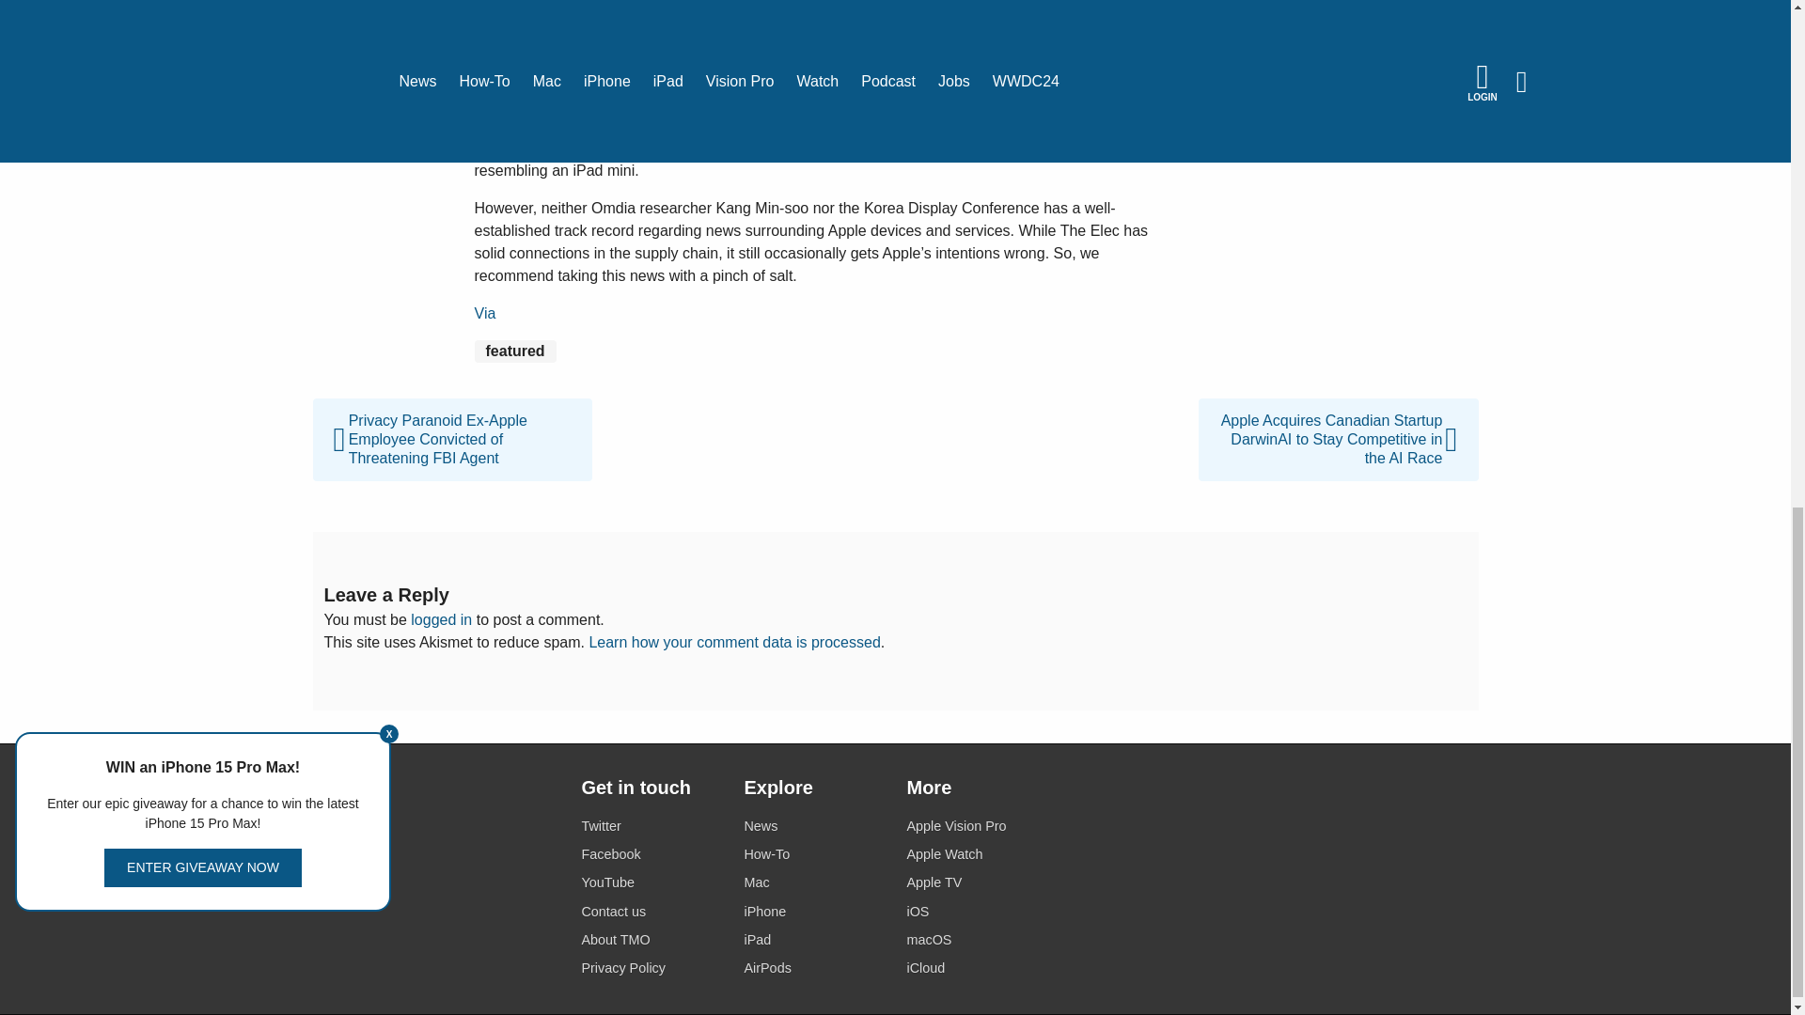 The image size is (1805, 1015). Describe the element at coordinates (651, 855) in the screenshot. I see `Facebook` at that location.